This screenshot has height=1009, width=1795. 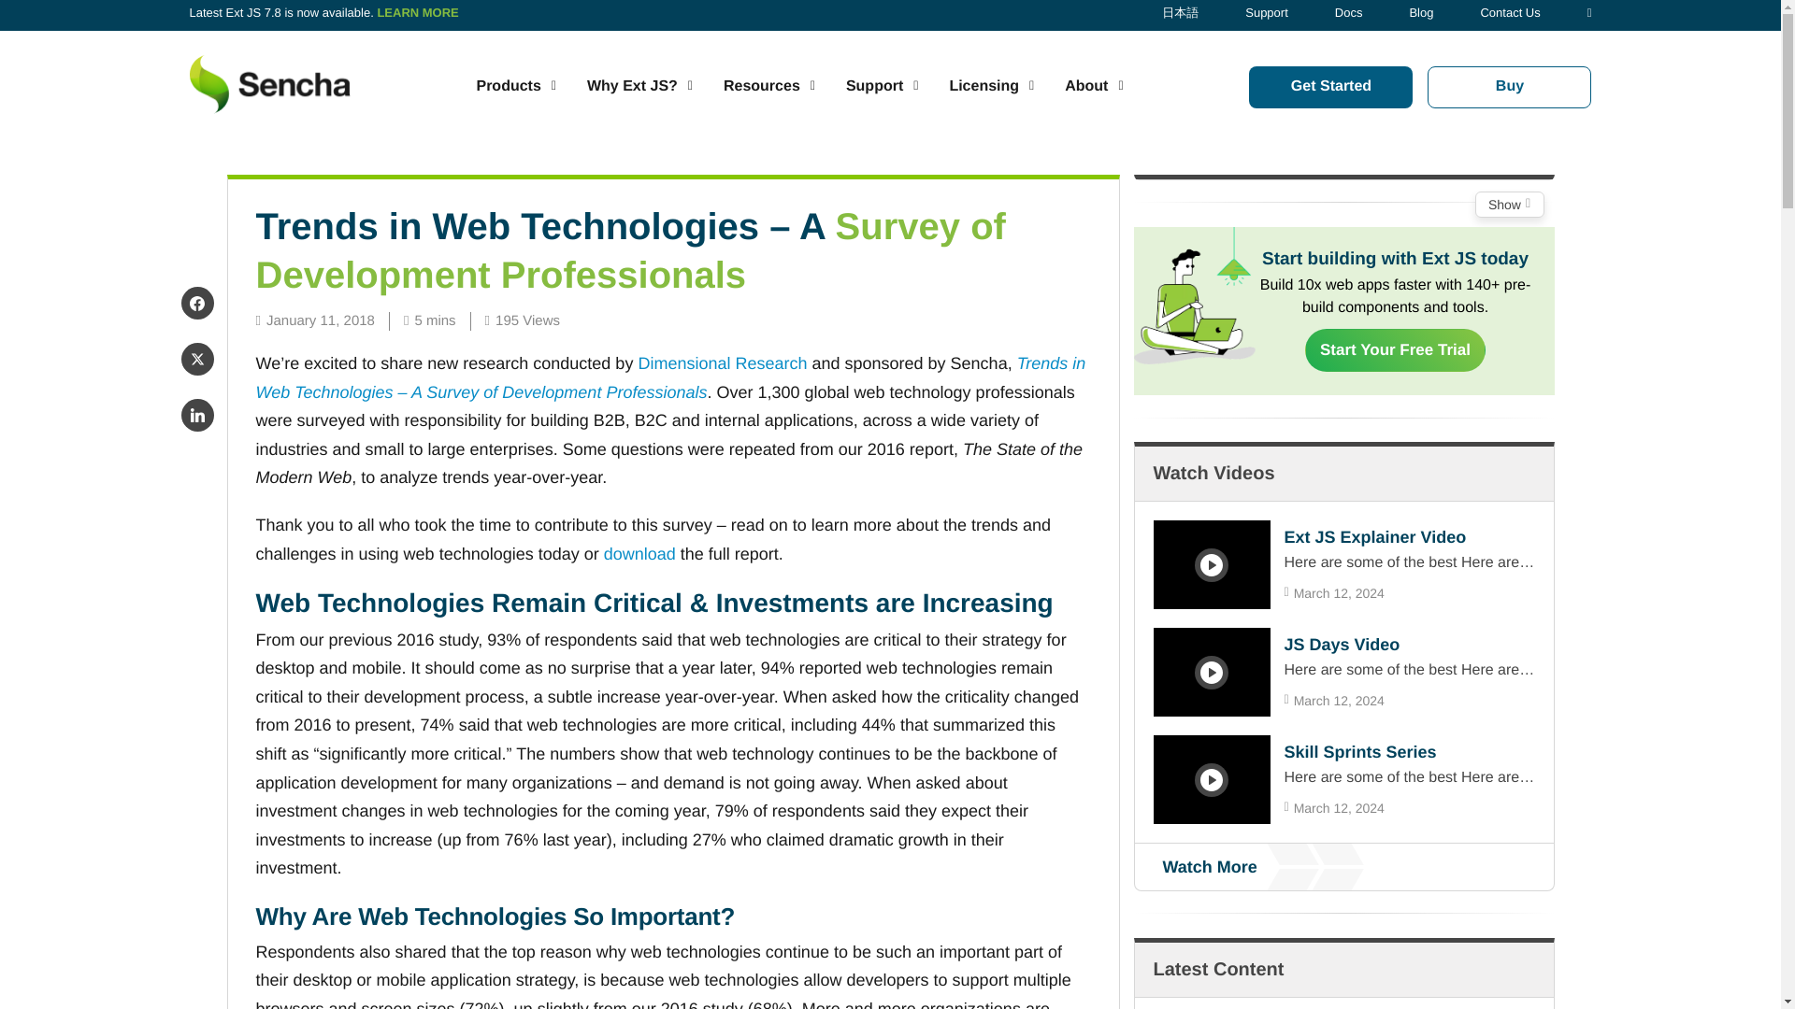 I want to click on Contact Us, so click(x=1509, y=12).